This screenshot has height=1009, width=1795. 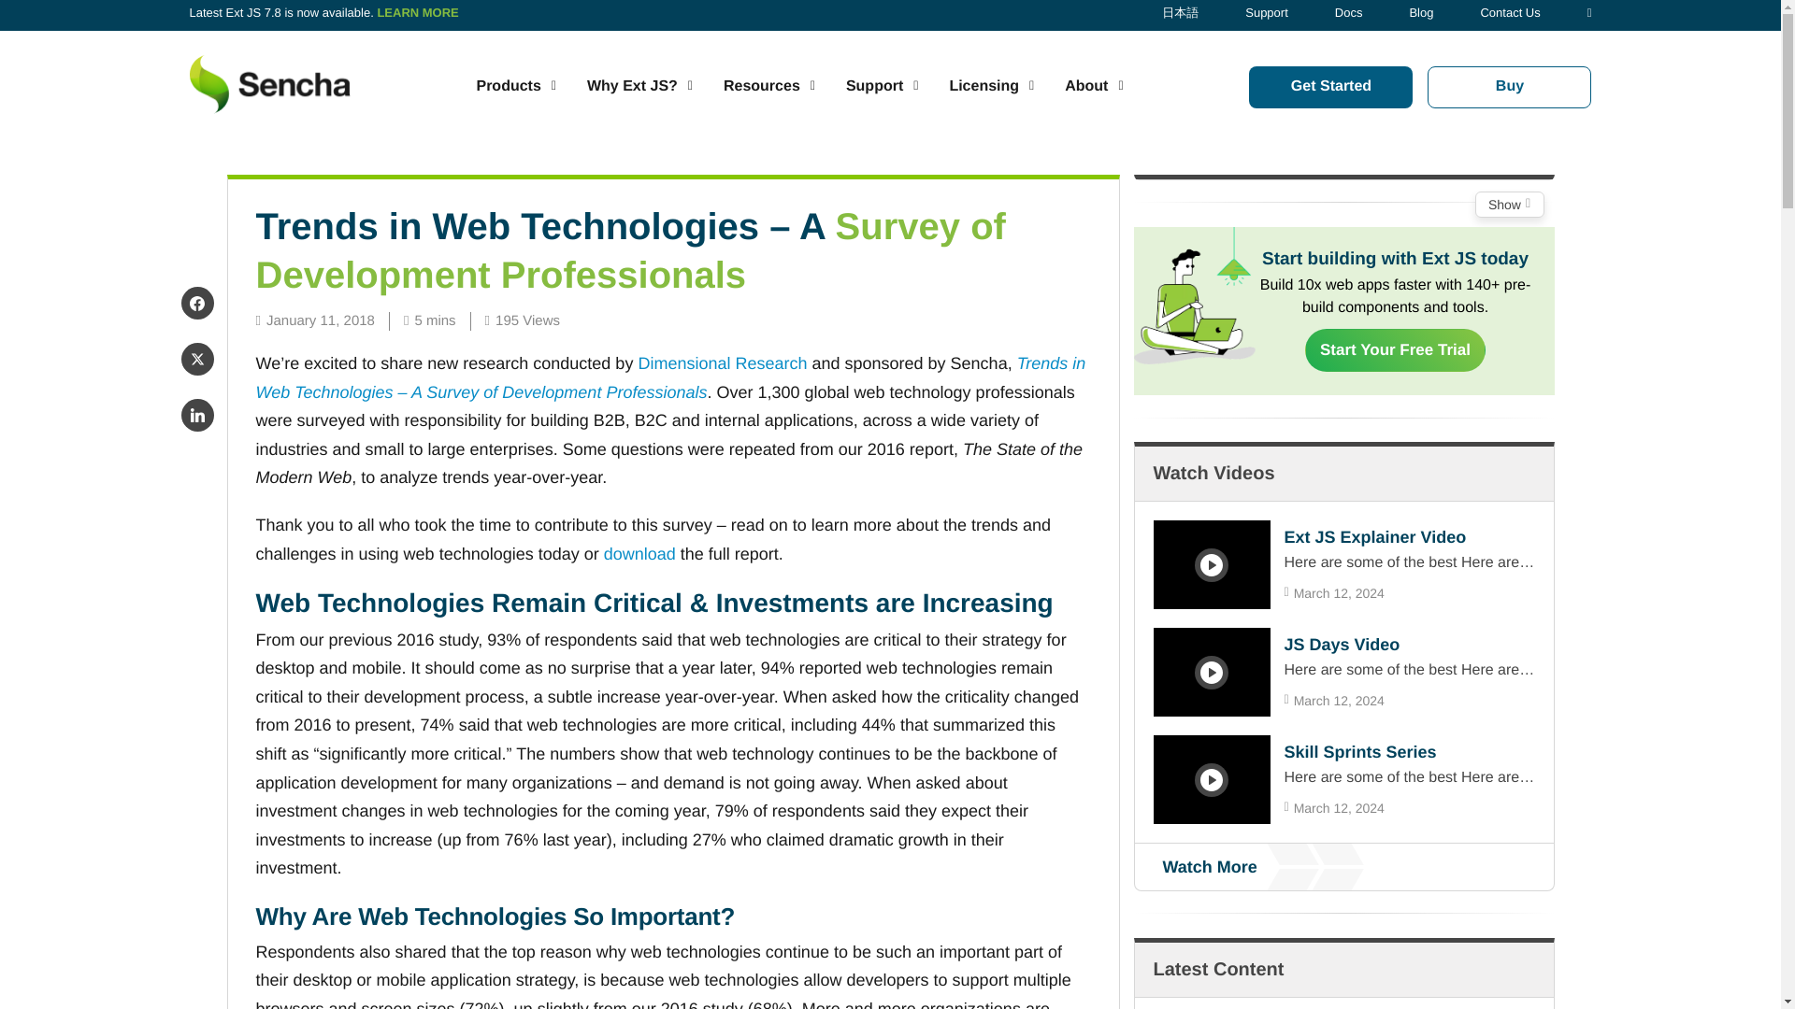 I want to click on Contact Us, so click(x=1509, y=12).